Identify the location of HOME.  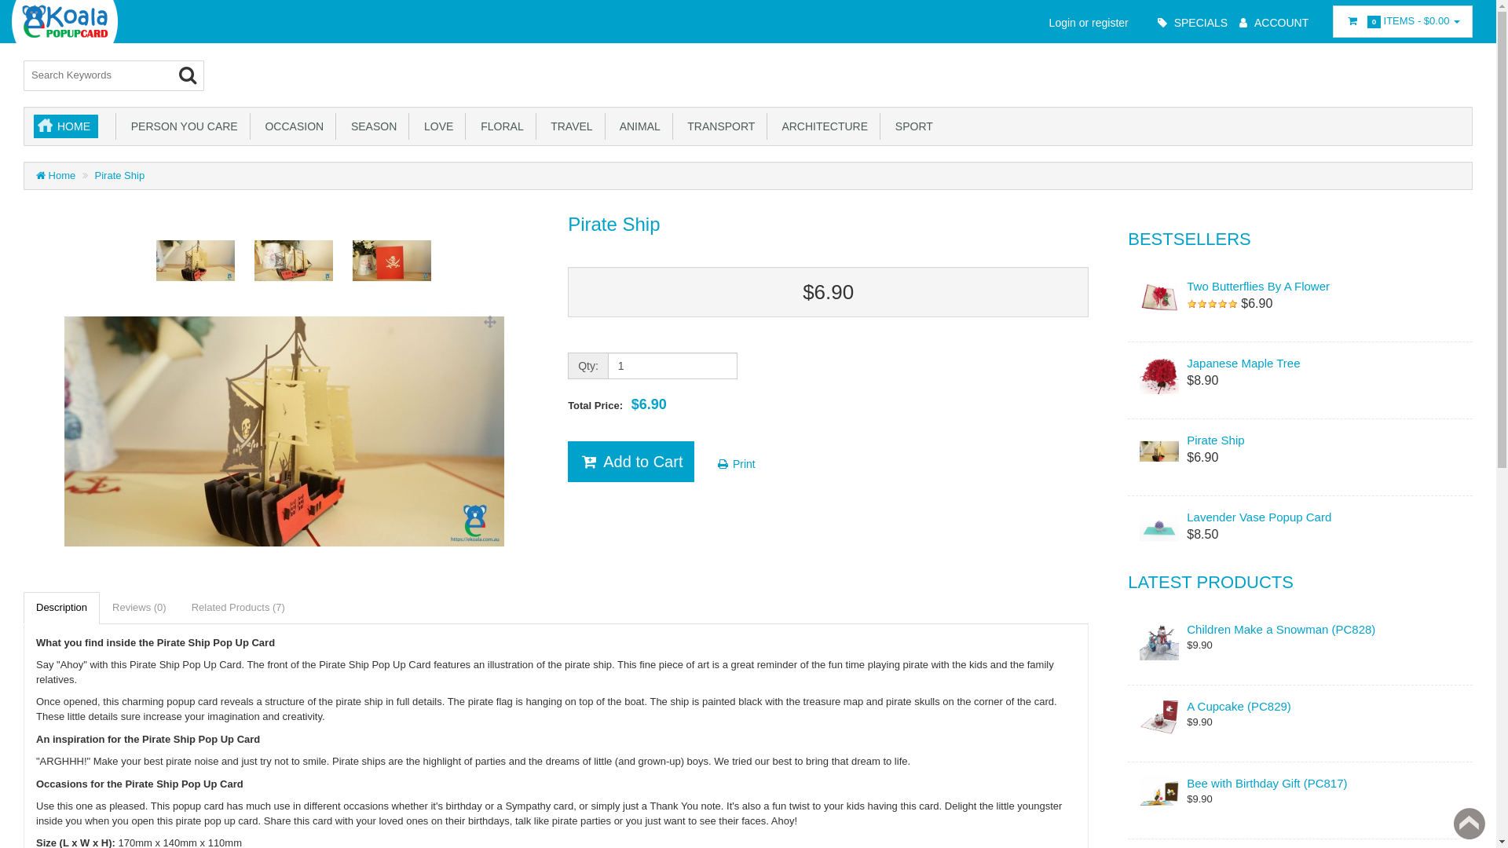
(66, 126).